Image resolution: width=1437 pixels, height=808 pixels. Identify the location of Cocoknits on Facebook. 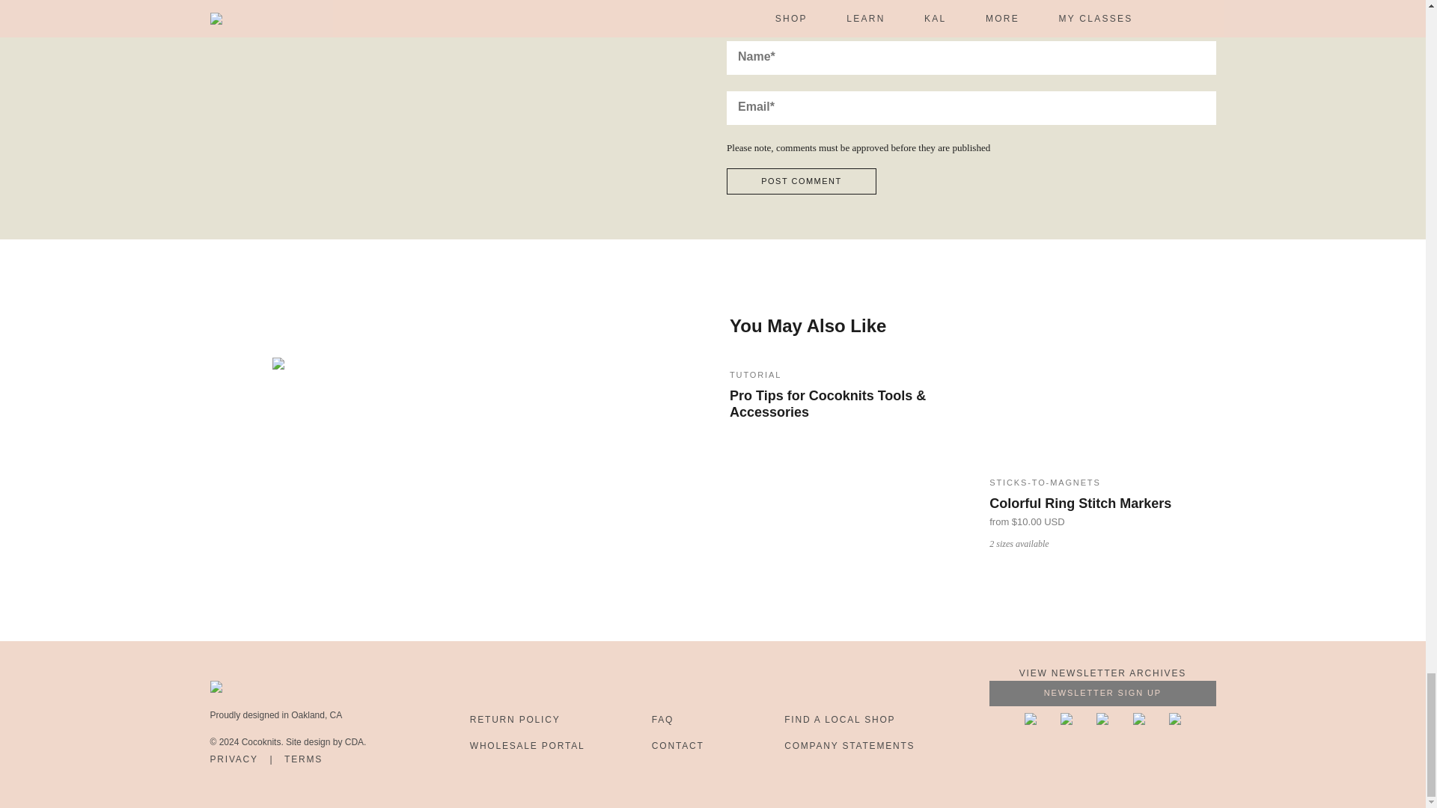
(1042, 721).